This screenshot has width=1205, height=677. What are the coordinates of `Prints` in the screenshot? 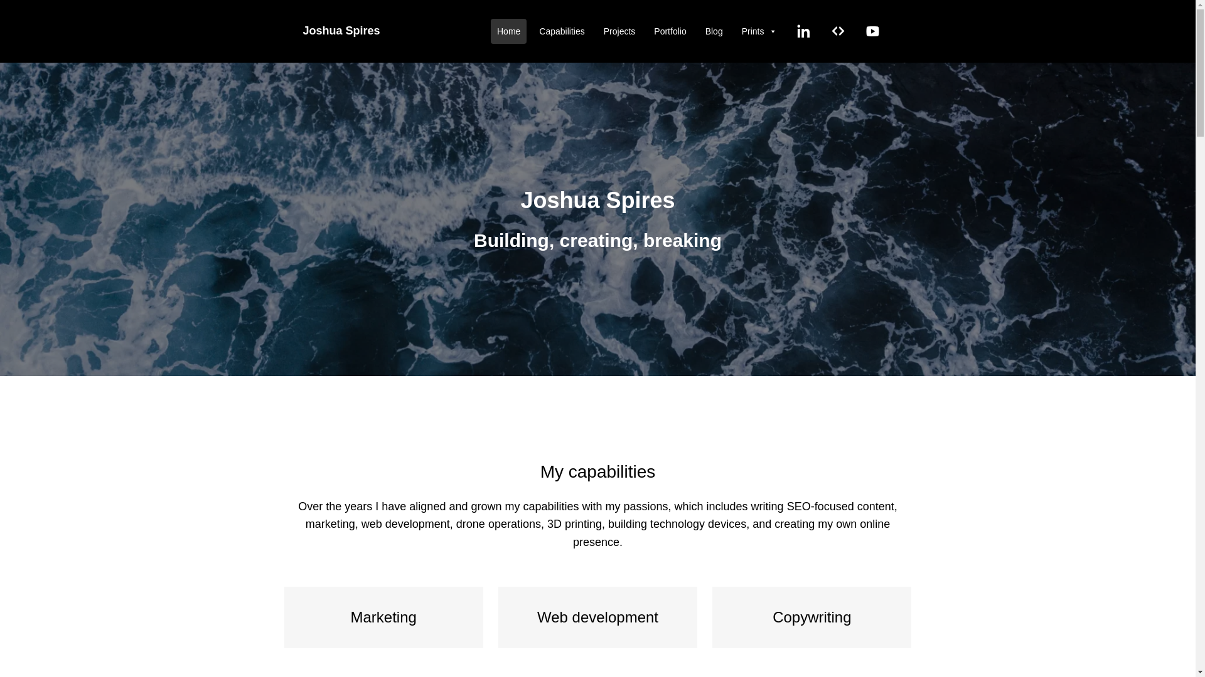 It's located at (759, 31).